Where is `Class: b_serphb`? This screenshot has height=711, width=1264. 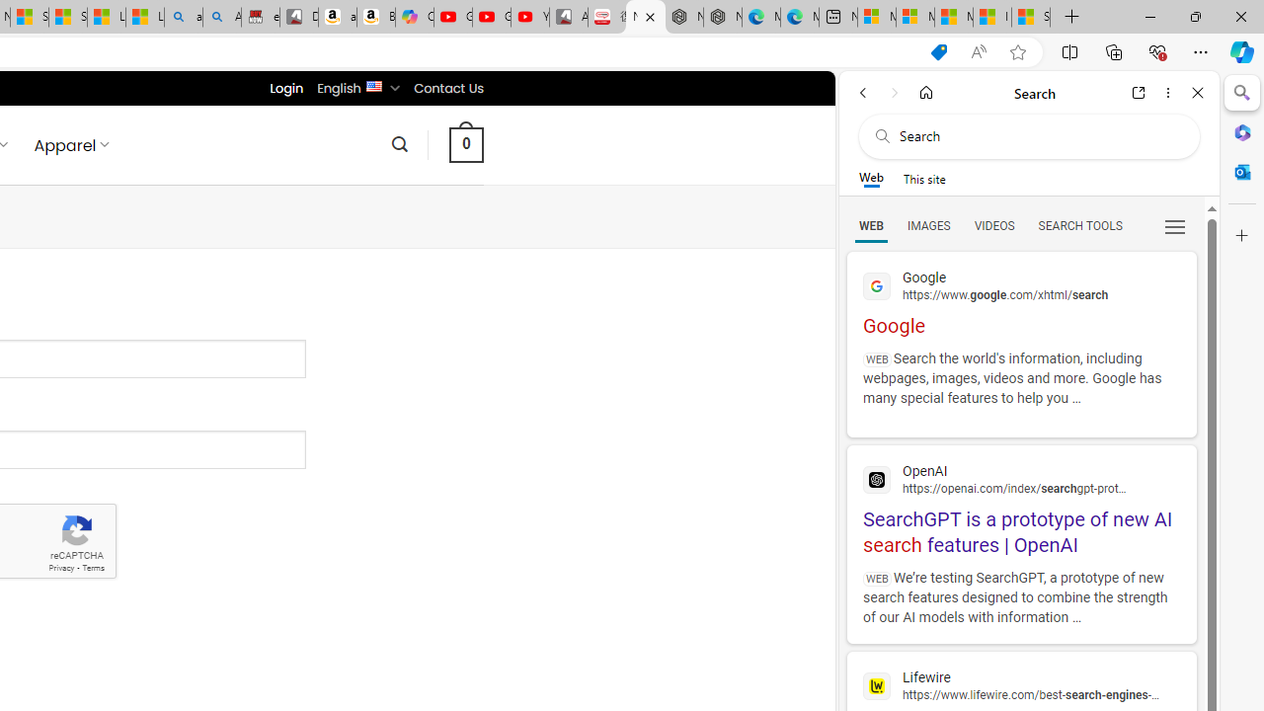
Class: b_serphb is located at coordinates (1175, 227).